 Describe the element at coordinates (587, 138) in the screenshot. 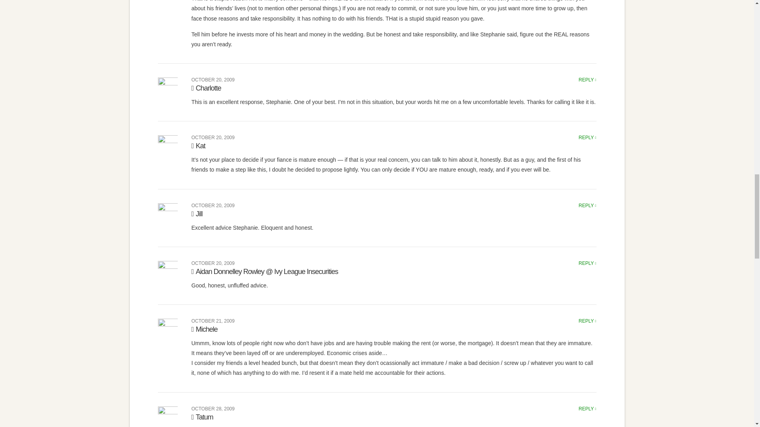

I see `REPLY` at that location.